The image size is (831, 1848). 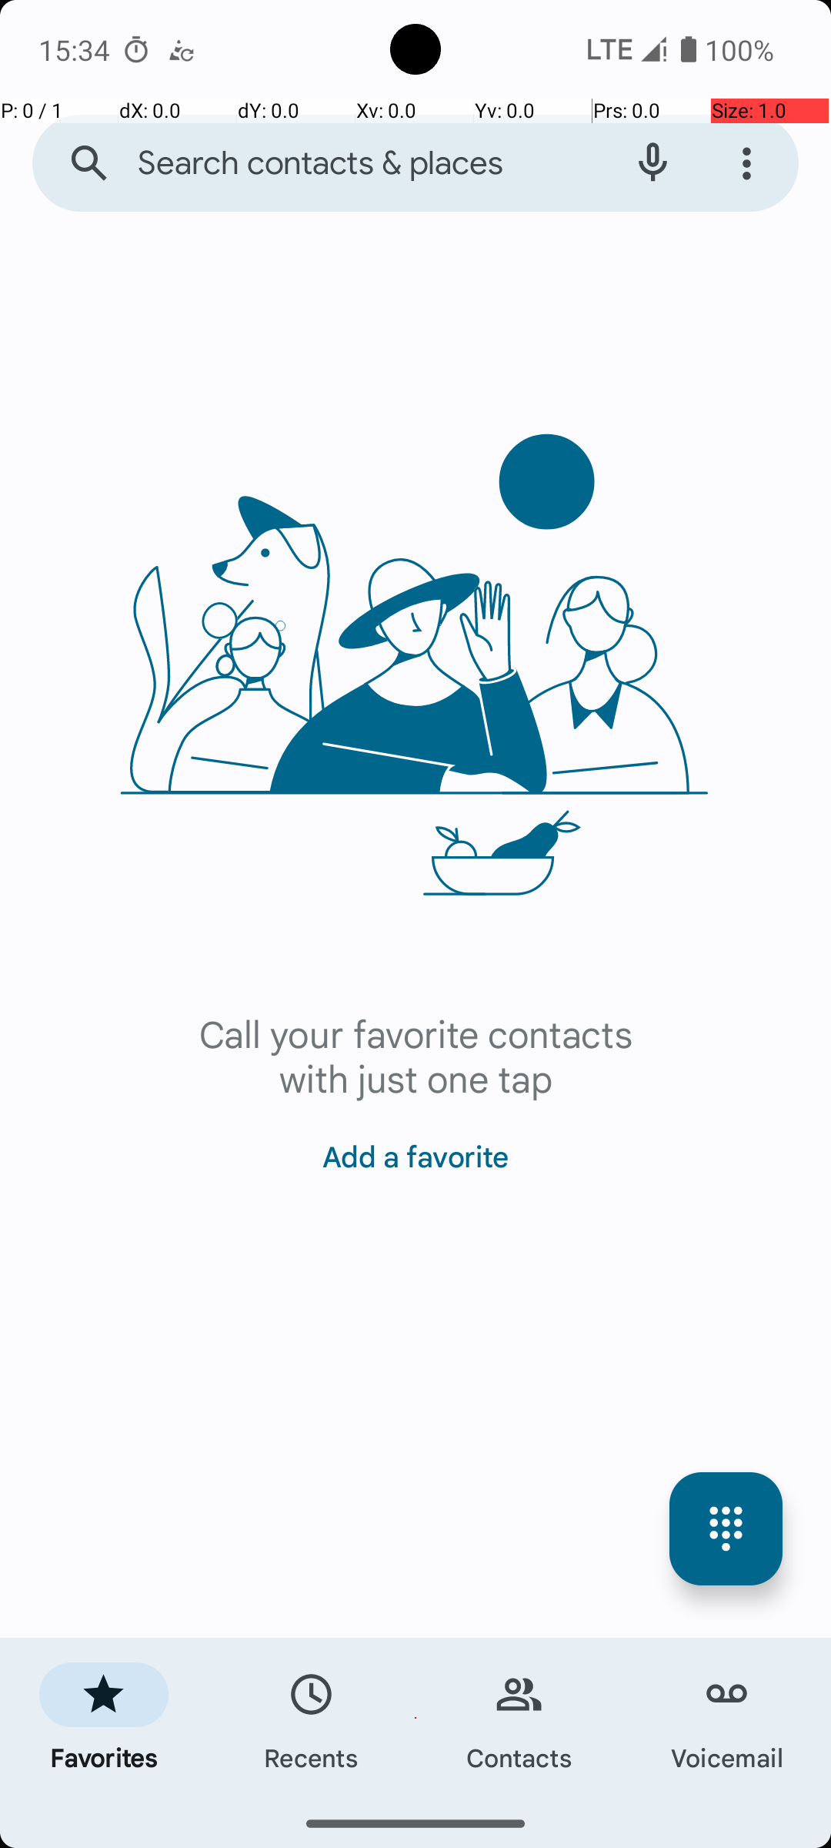 I want to click on Call your favorite contacts with just one tap, so click(x=415, y=1055).